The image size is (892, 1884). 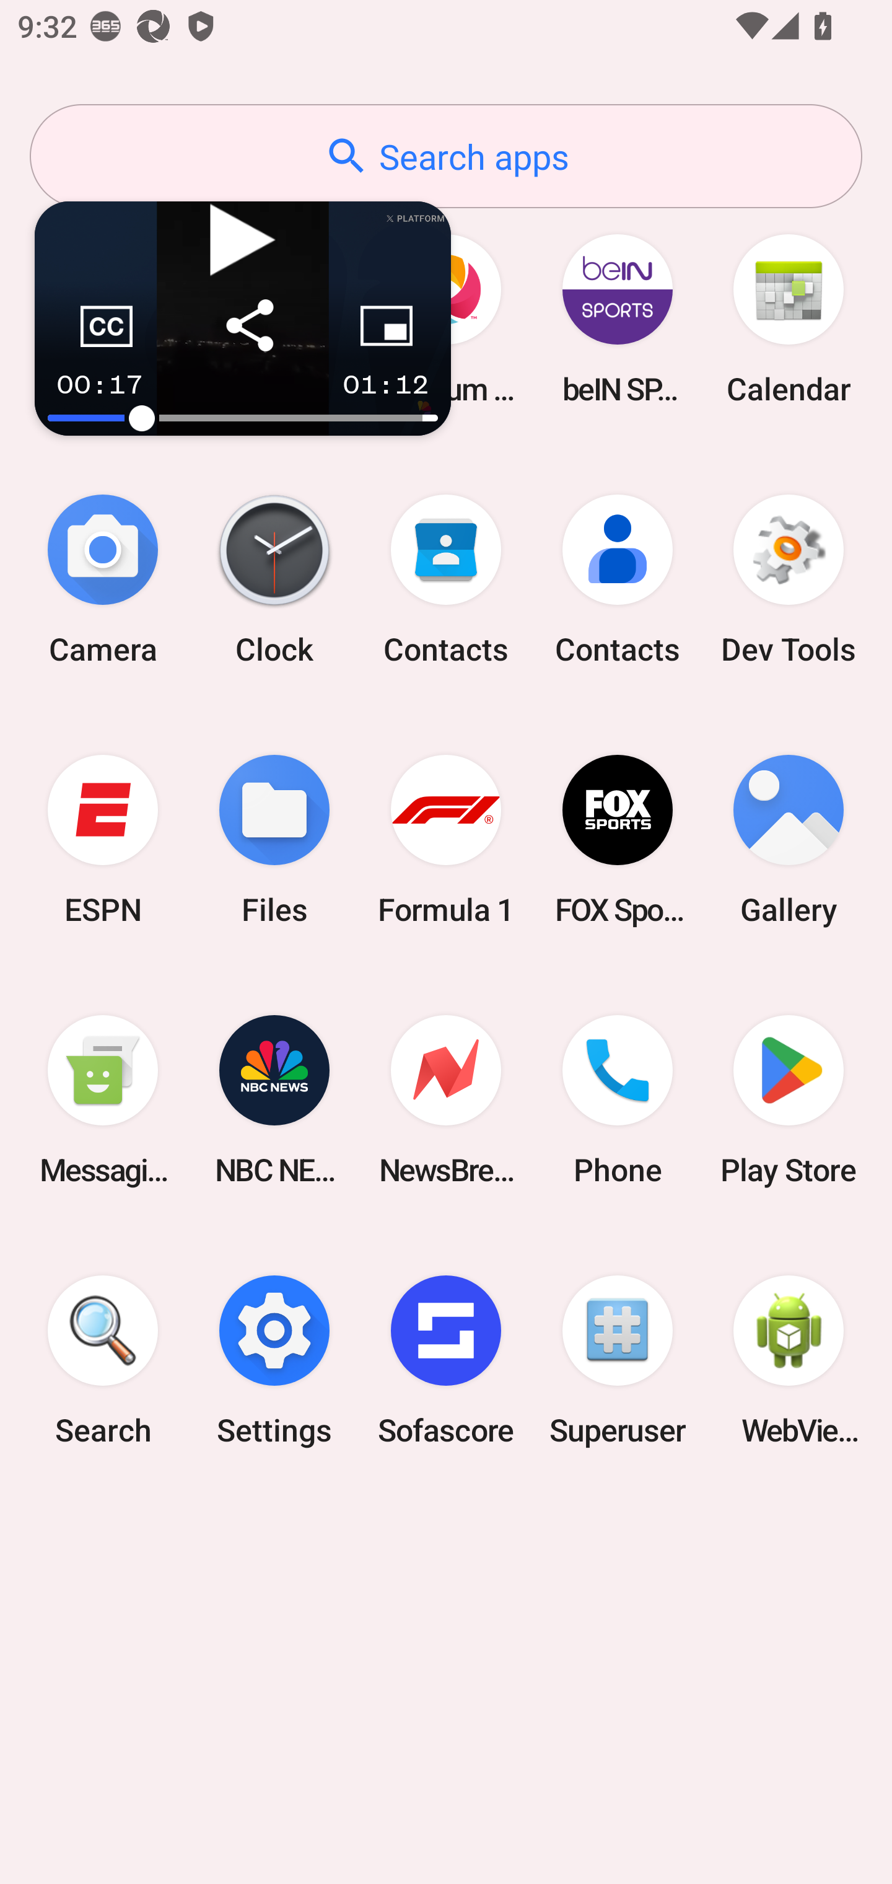 I want to click on WebView Browser Tester, so click(x=789, y=1360).